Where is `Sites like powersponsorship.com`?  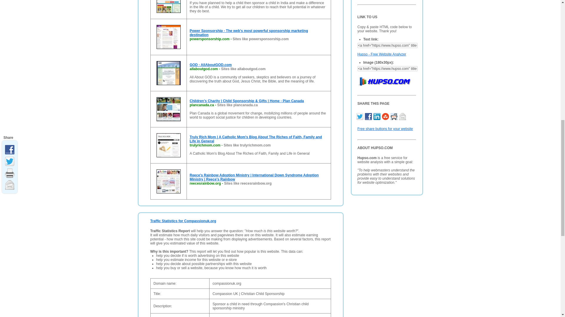 Sites like powersponsorship.com is located at coordinates (261, 39).